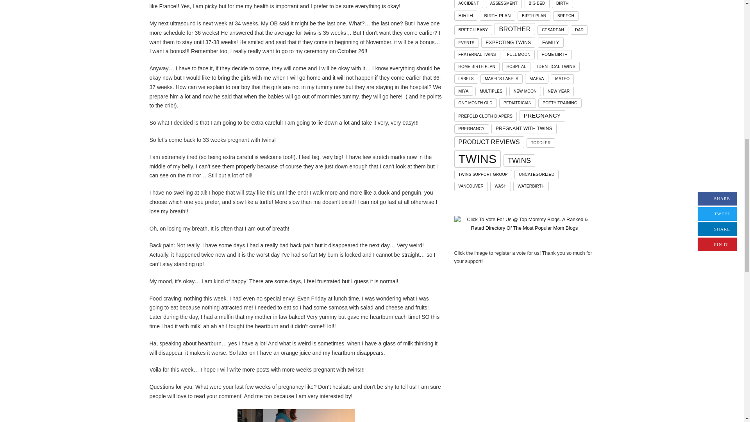  Describe the element at coordinates (465, 16) in the screenshot. I see `8 topics` at that location.